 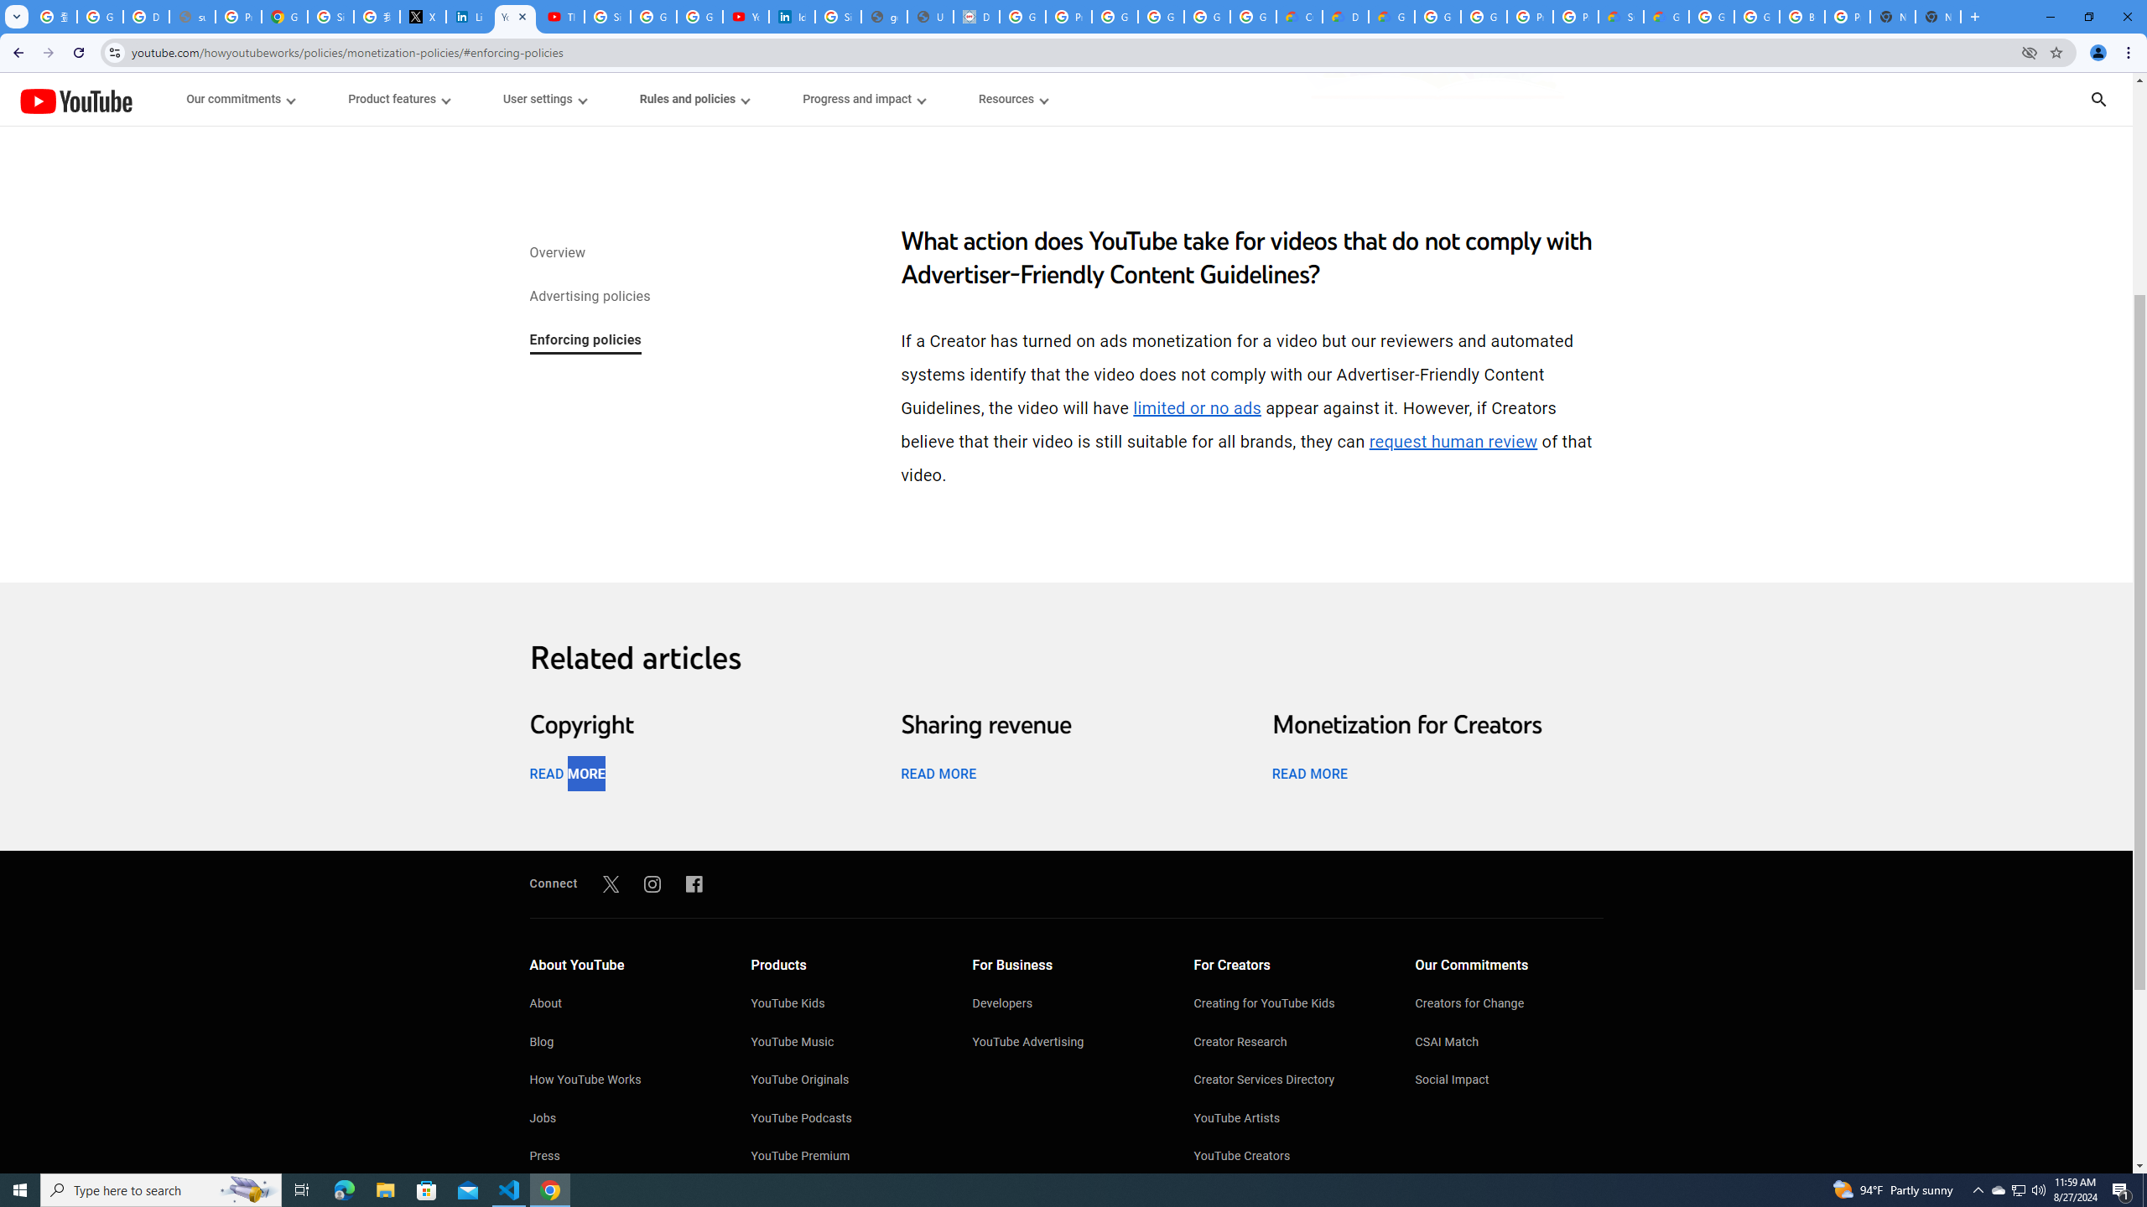 What do you see at coordinates (1288, 1005) in the screenshot?
I see `Creating for YouTube Kids` at bounding box center [1288, 1005].